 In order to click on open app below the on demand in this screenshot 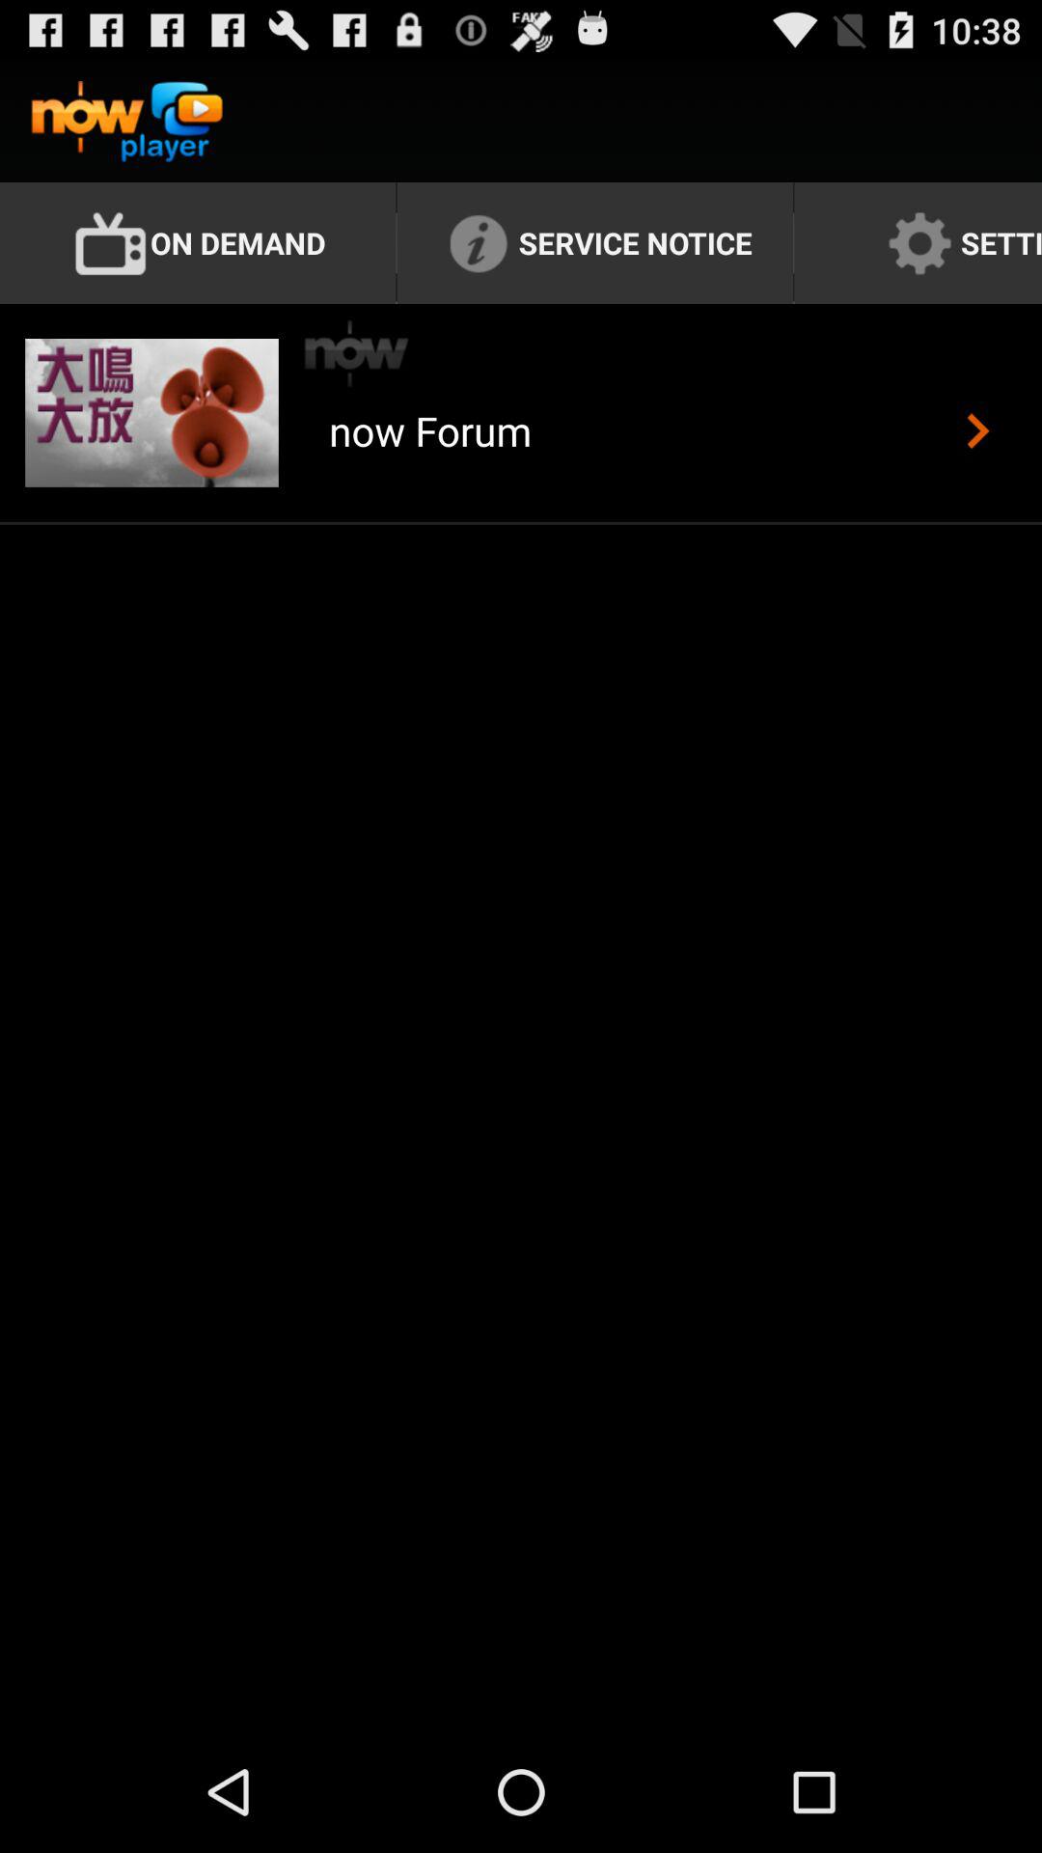, I will do `click(357, 353)`.